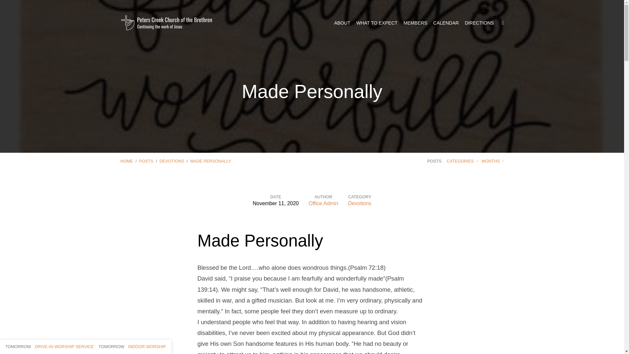 The width and height of the screenshot is (629, 354). Describe the element at coordinates (434, 161) in the screenshot. I see `POSTS` at that location.